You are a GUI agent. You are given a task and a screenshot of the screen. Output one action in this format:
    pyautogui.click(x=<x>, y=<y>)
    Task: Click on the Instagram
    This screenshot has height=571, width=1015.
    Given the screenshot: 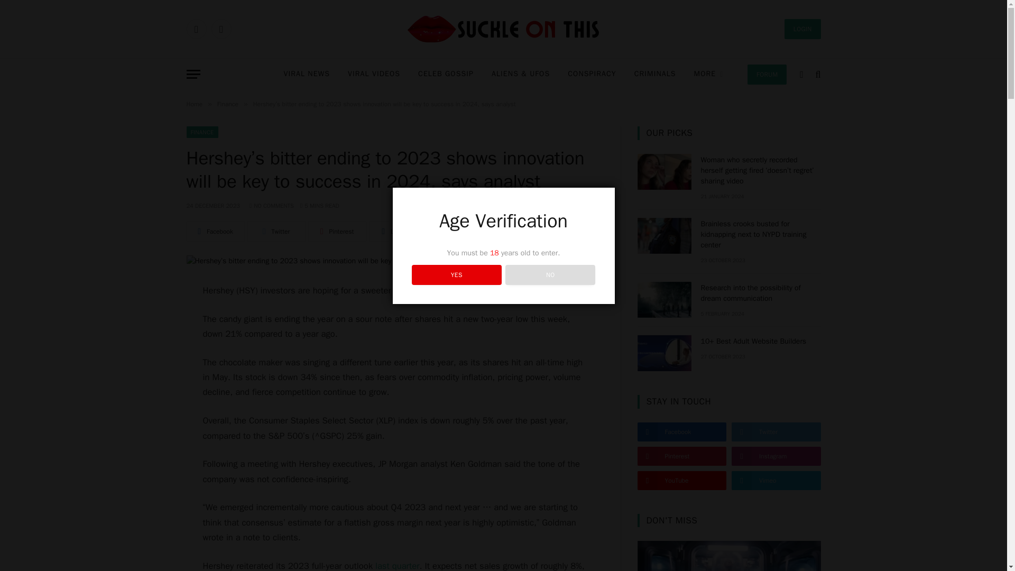 What is the action you would take?
    pyautogui.click(x=221, y=29)
    